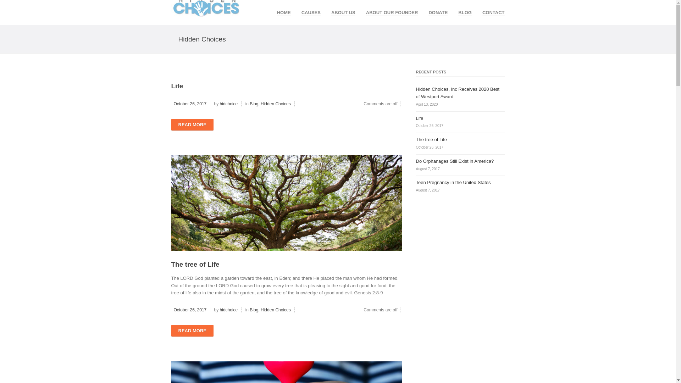  What do you see at coordinates (311, 11) in the screenshot?
I see `CAUSES` at bounding box center [311, 11].